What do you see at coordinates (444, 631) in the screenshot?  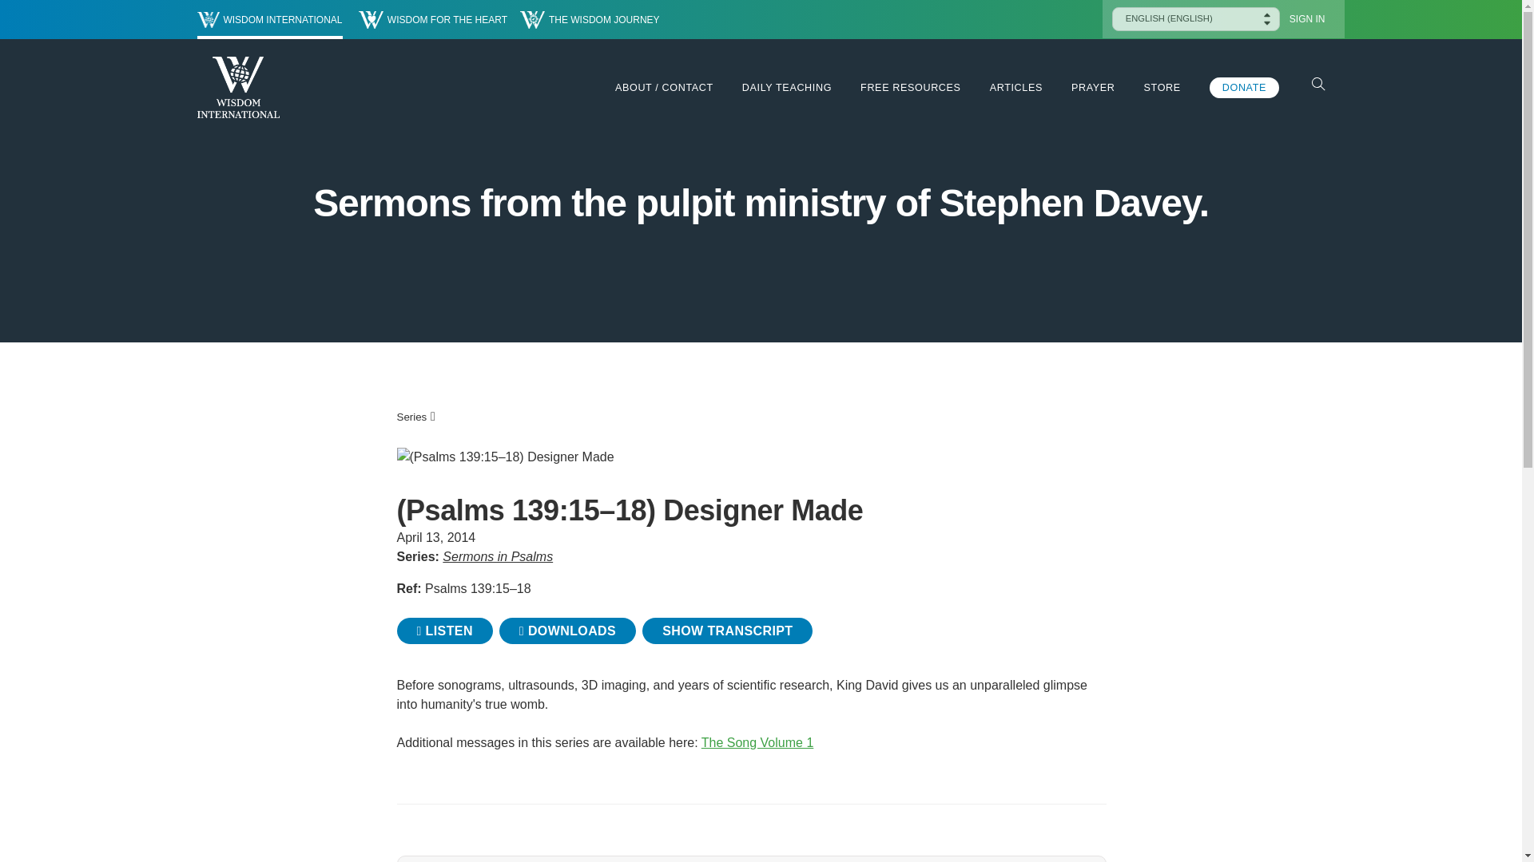 I see `LISTEN` at bounding box center [444, 631].